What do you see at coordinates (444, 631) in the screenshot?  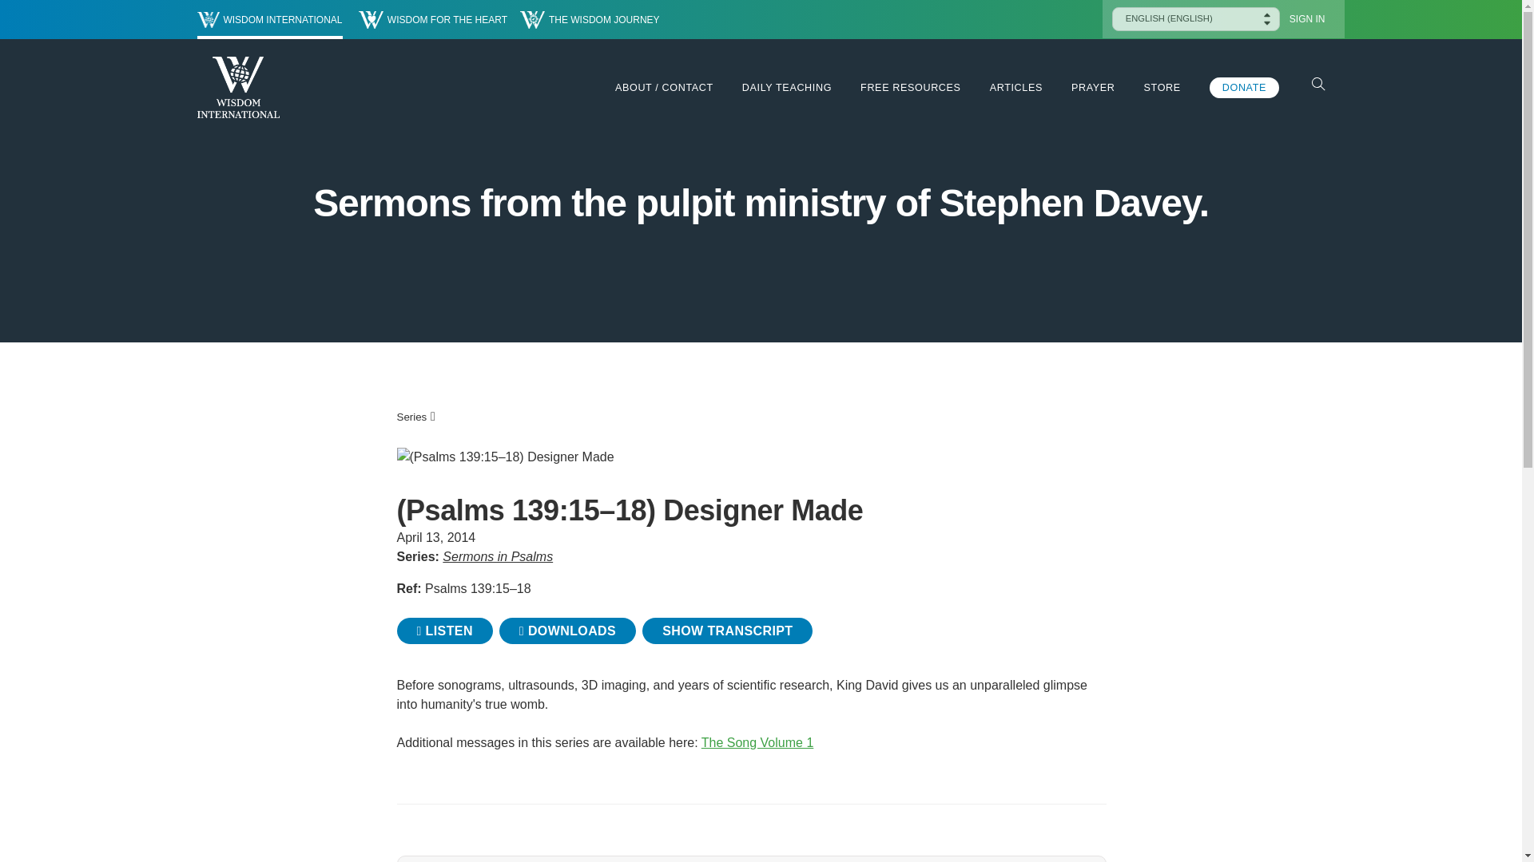 I see `LISTEN` at bounding box center [444, 631].